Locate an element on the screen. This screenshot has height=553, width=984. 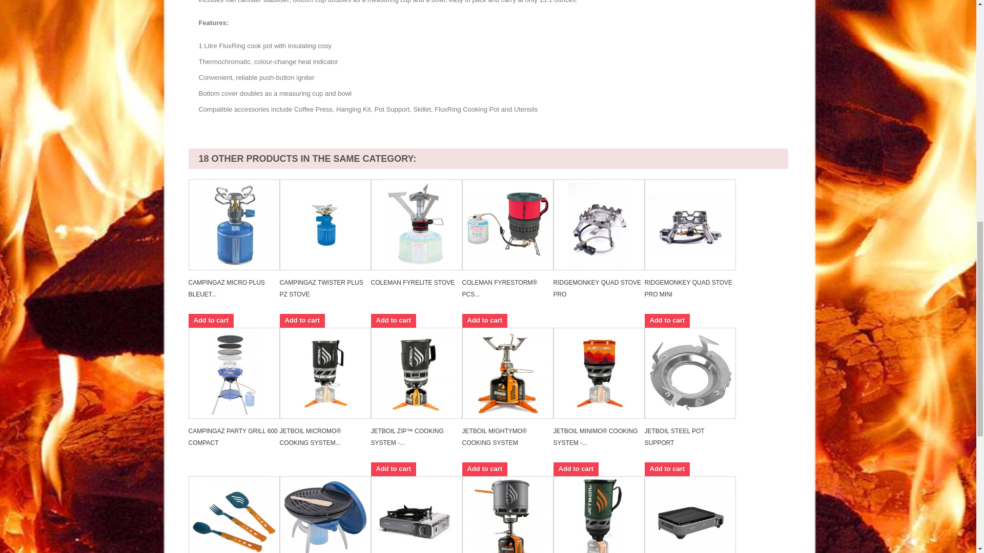
Add to cart is located at coordinates (302, 321).